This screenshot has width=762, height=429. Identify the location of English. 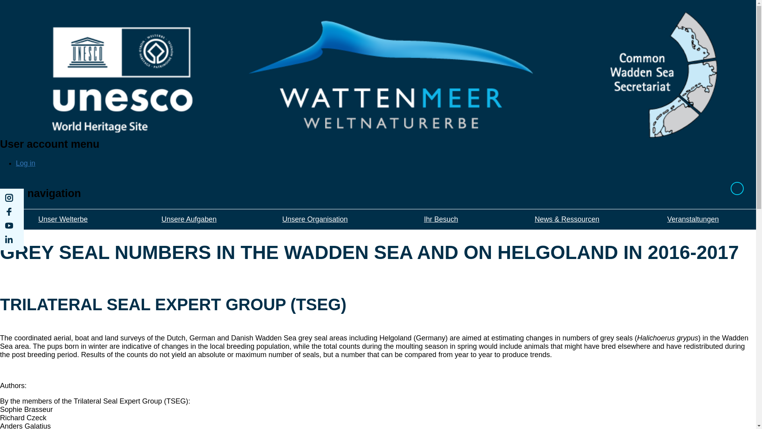
(712, 189).